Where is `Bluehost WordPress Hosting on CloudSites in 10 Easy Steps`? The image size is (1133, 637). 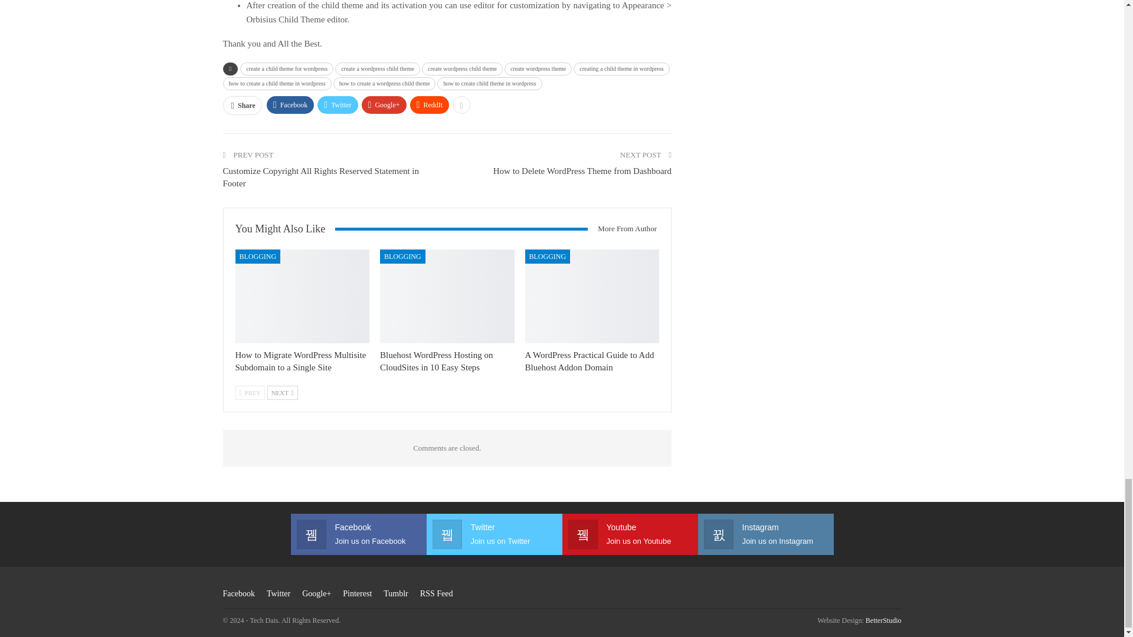 Bluehost WordPress Hosting on CloudSites in 10 Easy Steps is located at coordinates (436, 361).